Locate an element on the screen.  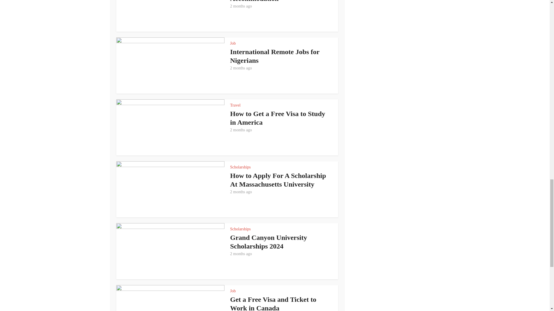
International Remote Jobs for Nigerians is located at coordinates (275, 56).